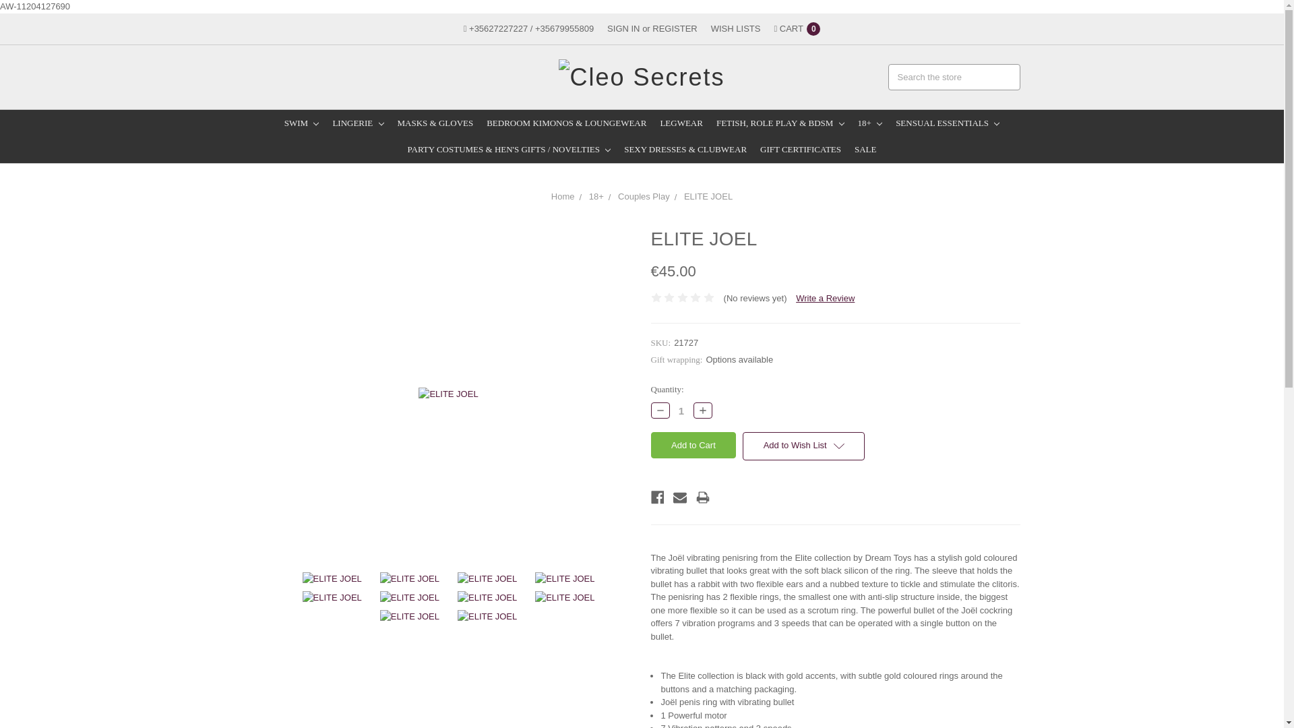 The width and height of the screenshot is (1294, 728). I want to click on Print, so click(702, 497).